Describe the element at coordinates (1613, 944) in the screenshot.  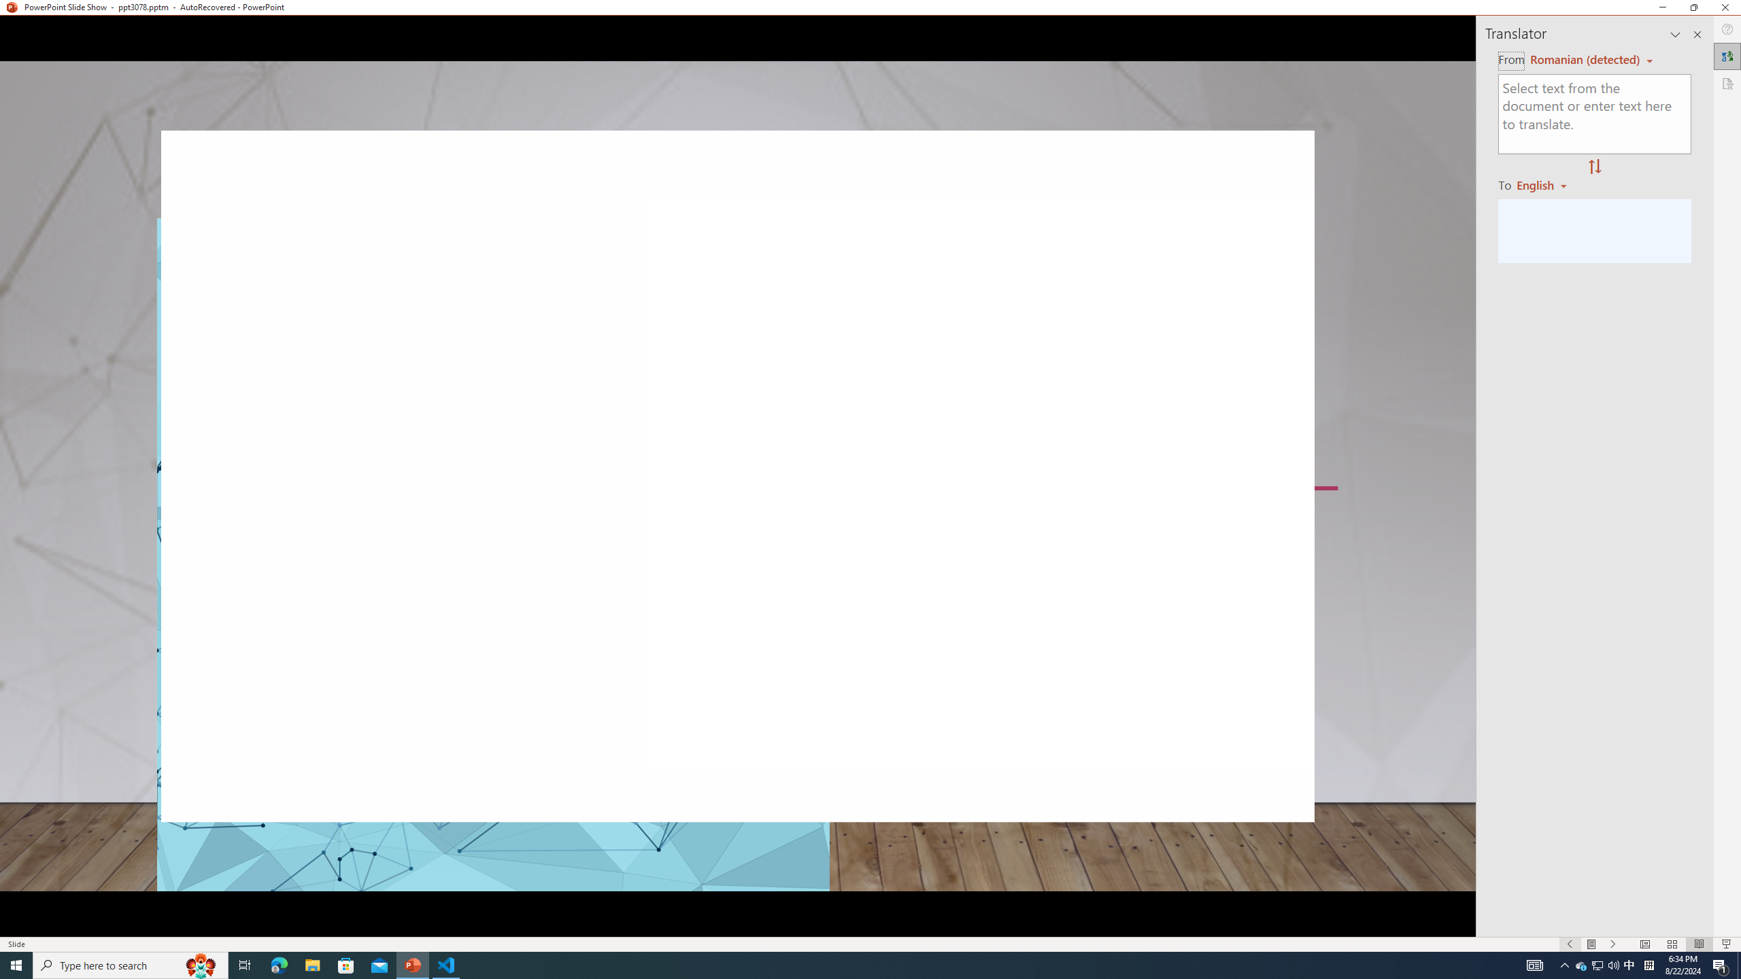
I see `Slide Show Next On` at that location.